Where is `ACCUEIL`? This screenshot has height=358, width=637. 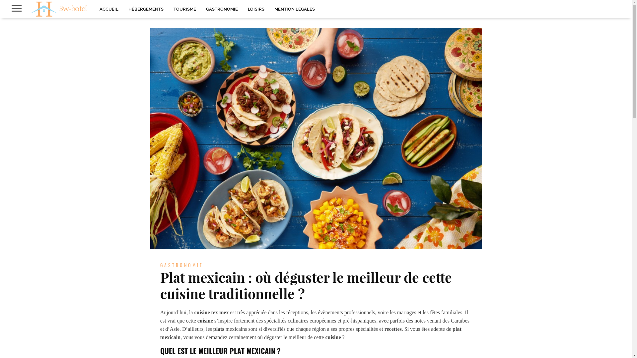
ACCUEIL is located at coordinates (109, 9).